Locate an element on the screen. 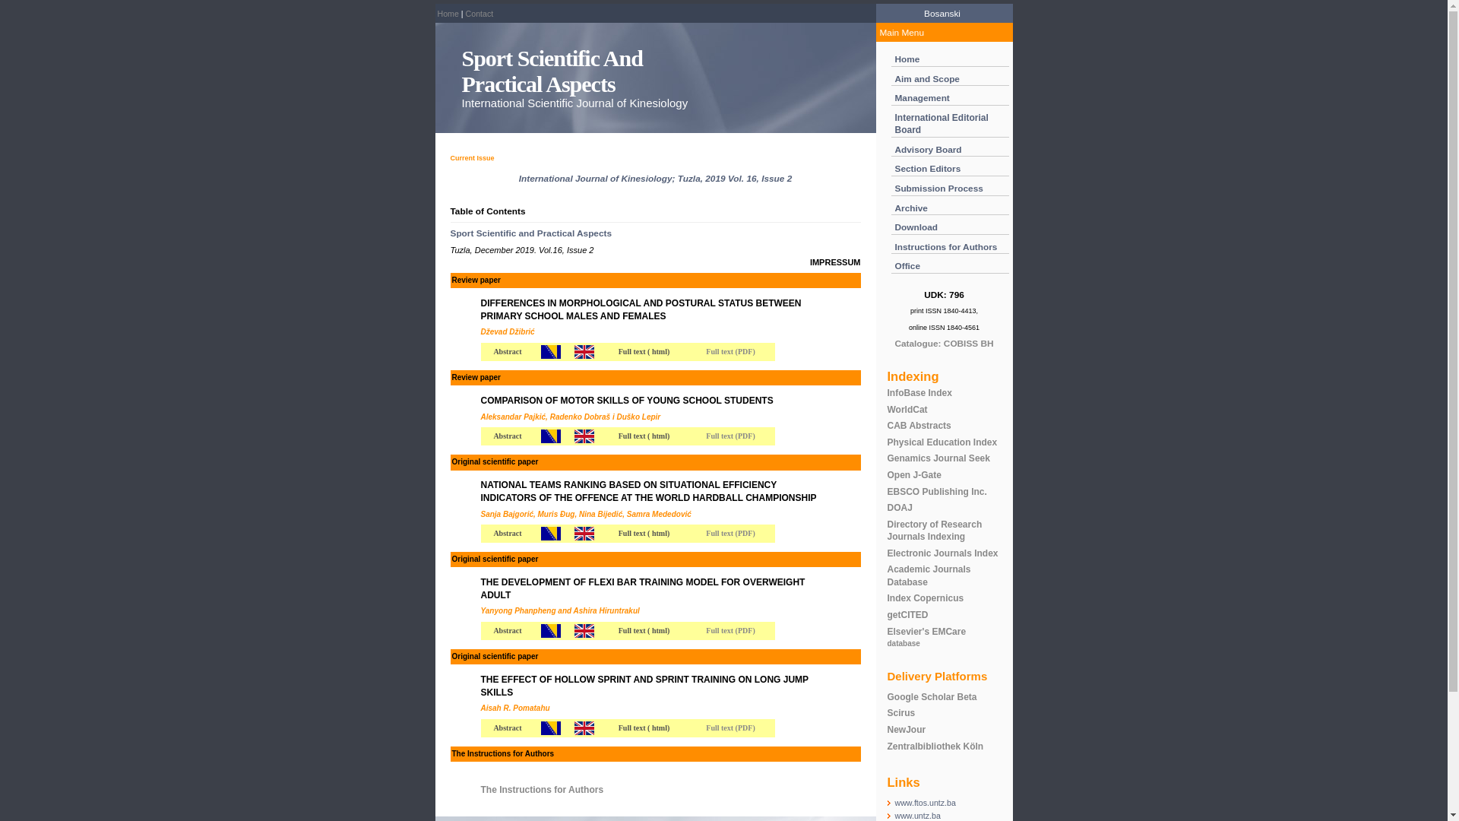 The height and width of the screenshot is (821, 1459). Catalogue: COBISS BH is located at coordinates (944, 344).